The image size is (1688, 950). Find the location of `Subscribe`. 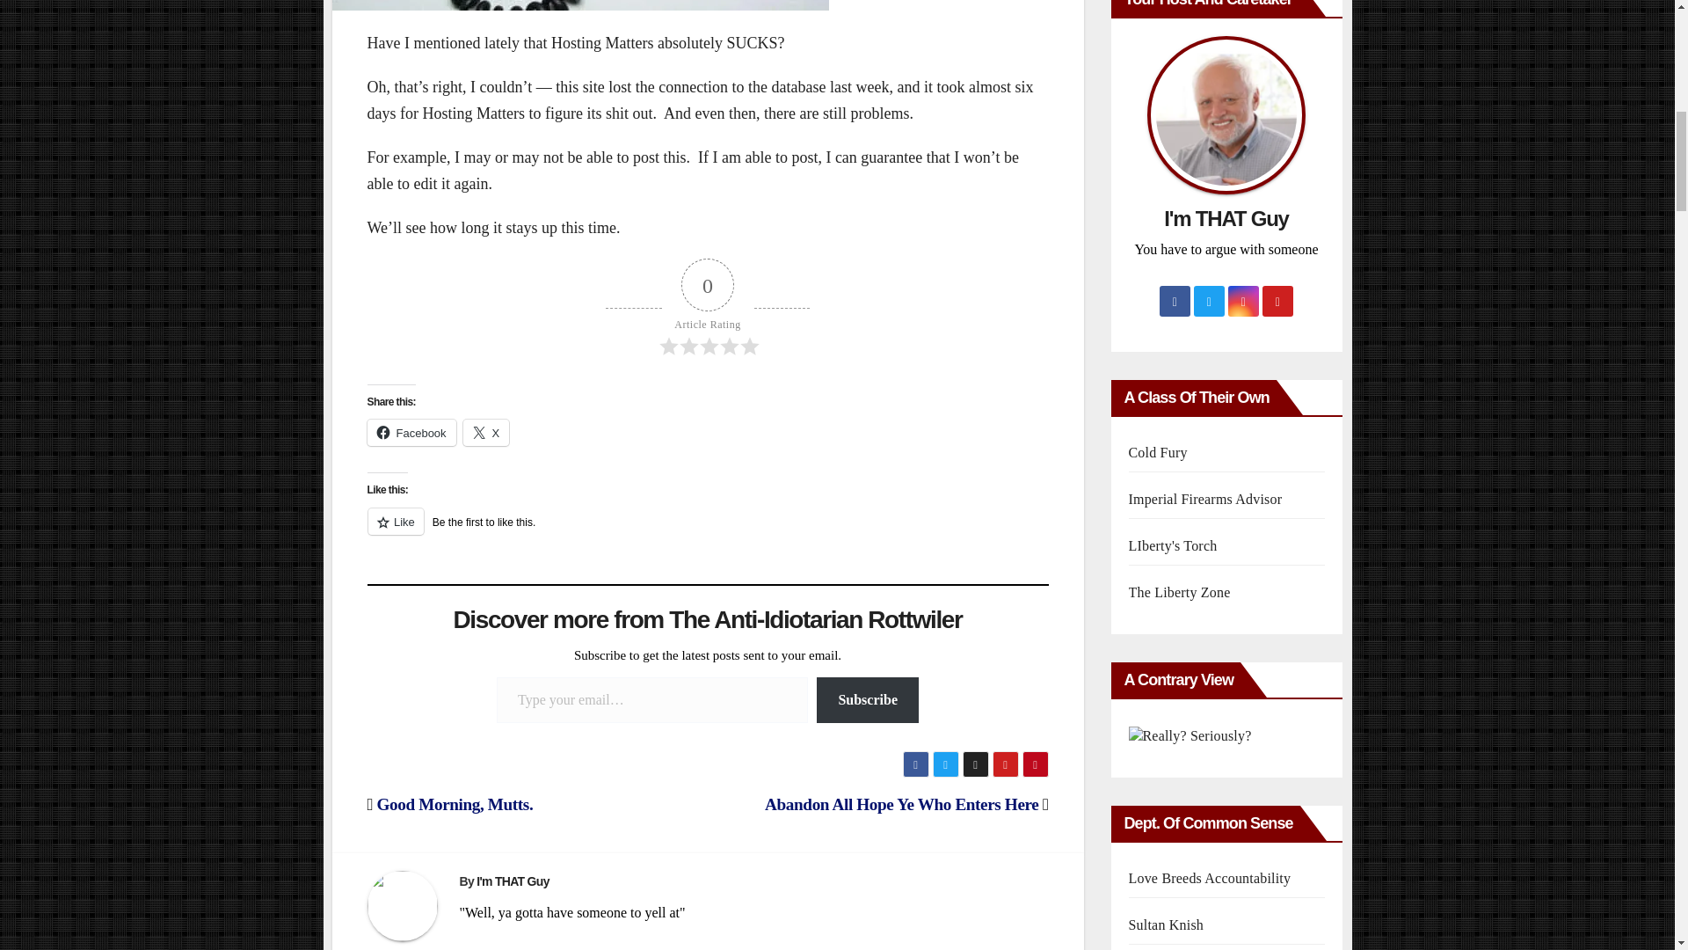

Subscribe is located at coordinates (867, 700).